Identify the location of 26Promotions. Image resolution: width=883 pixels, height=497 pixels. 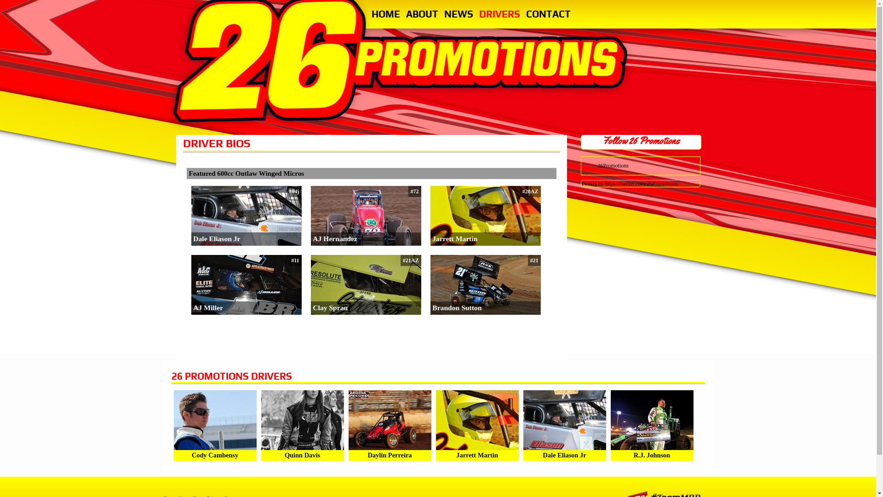
(614, 166).